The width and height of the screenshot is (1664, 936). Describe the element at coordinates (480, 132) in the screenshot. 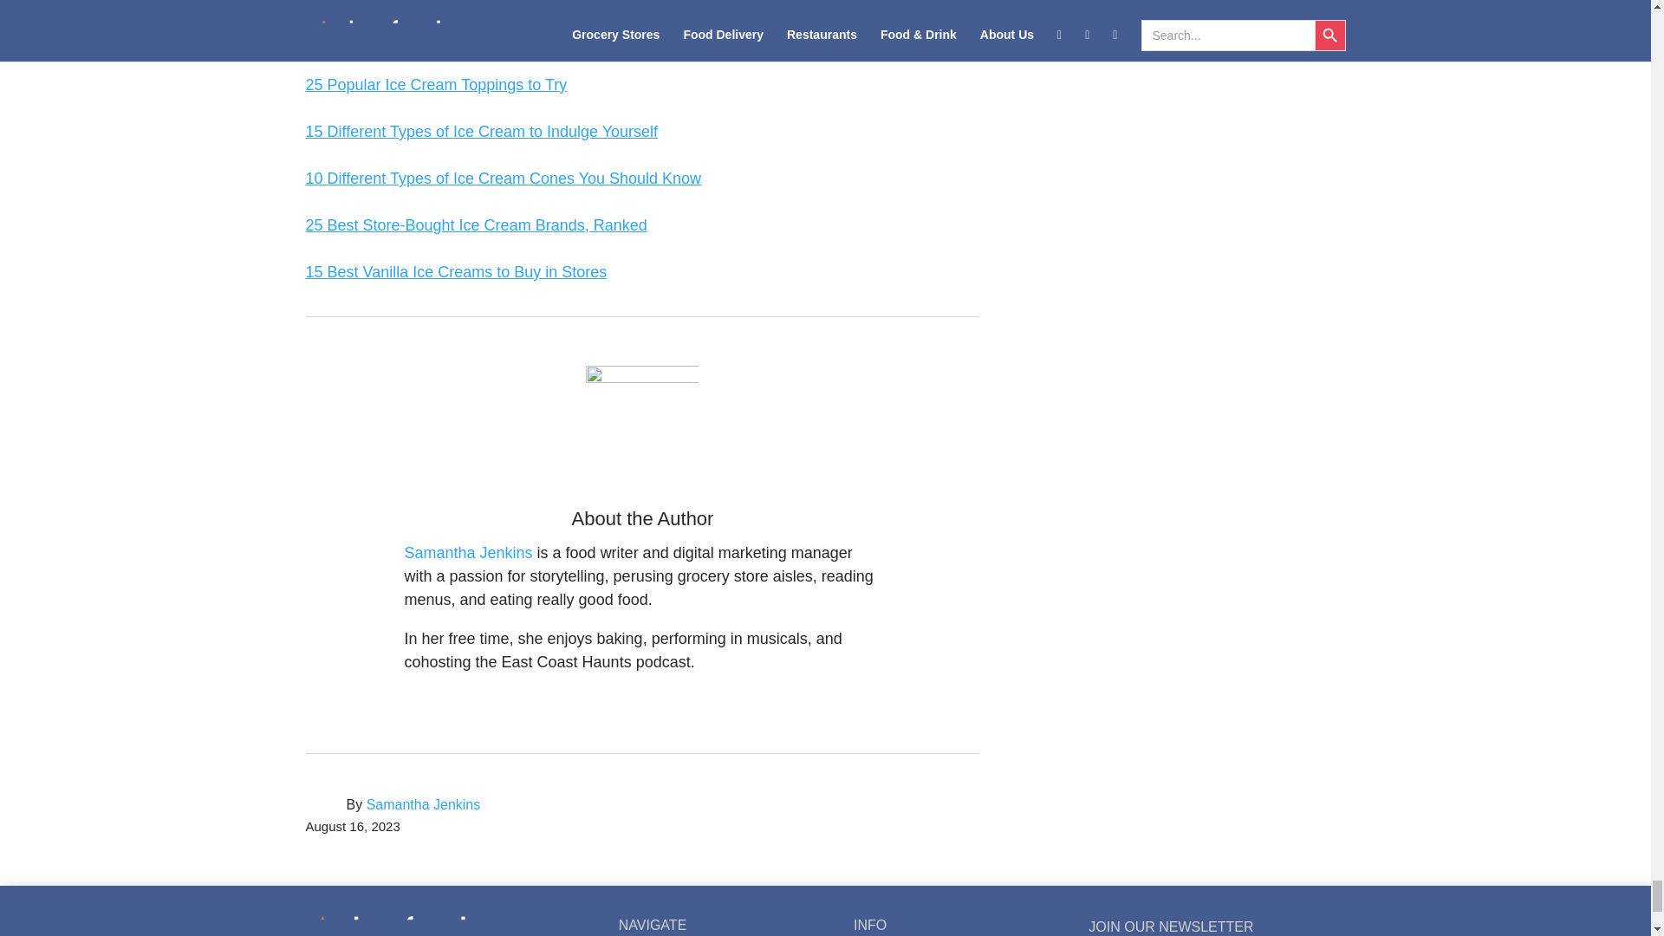

I see `15 Different Types of Ice Cream to Indulge Yourself` at that location.